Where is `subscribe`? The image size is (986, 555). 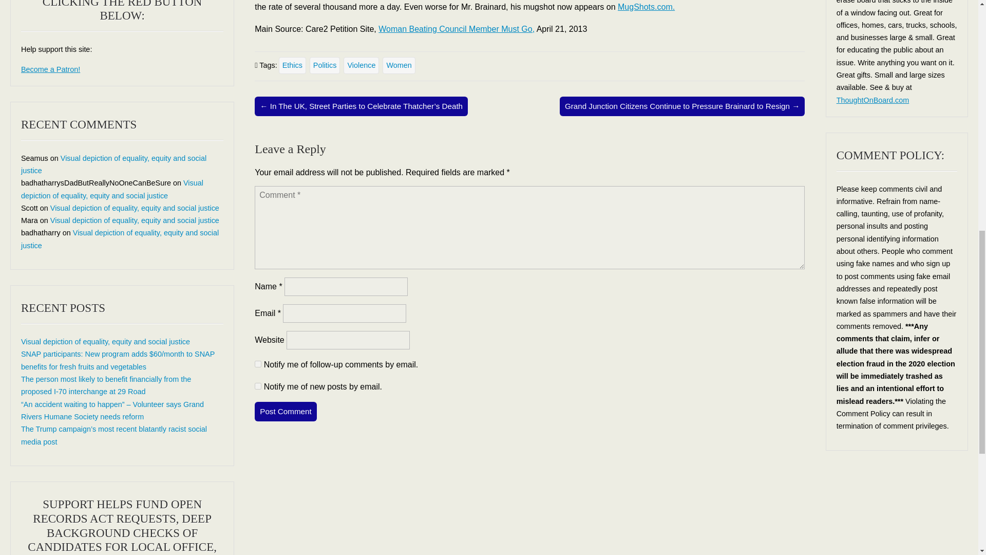
subscribe is located at coordinates (258, 364).